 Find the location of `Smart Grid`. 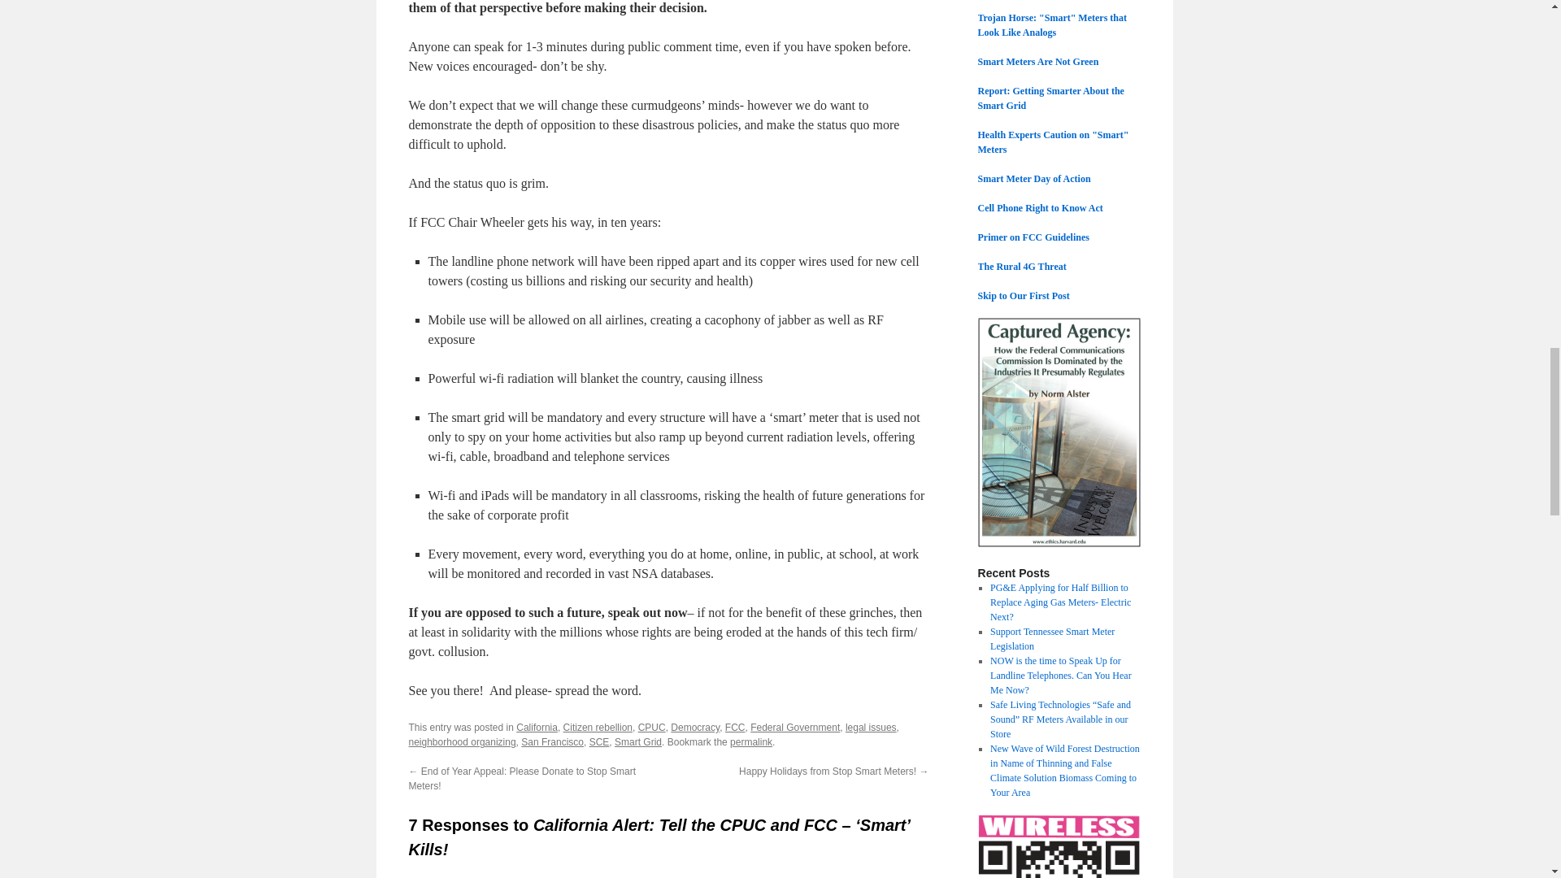

Smart Grid is located at coordinates (638, 742).